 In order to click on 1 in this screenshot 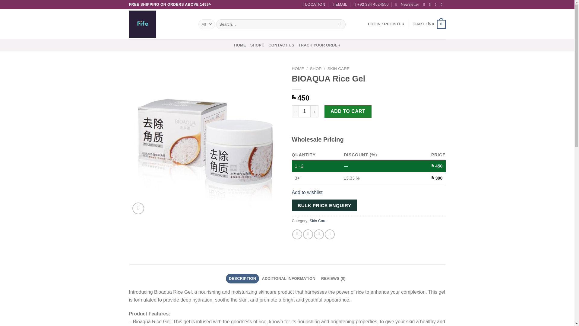, I will do `click(305, 111)`.